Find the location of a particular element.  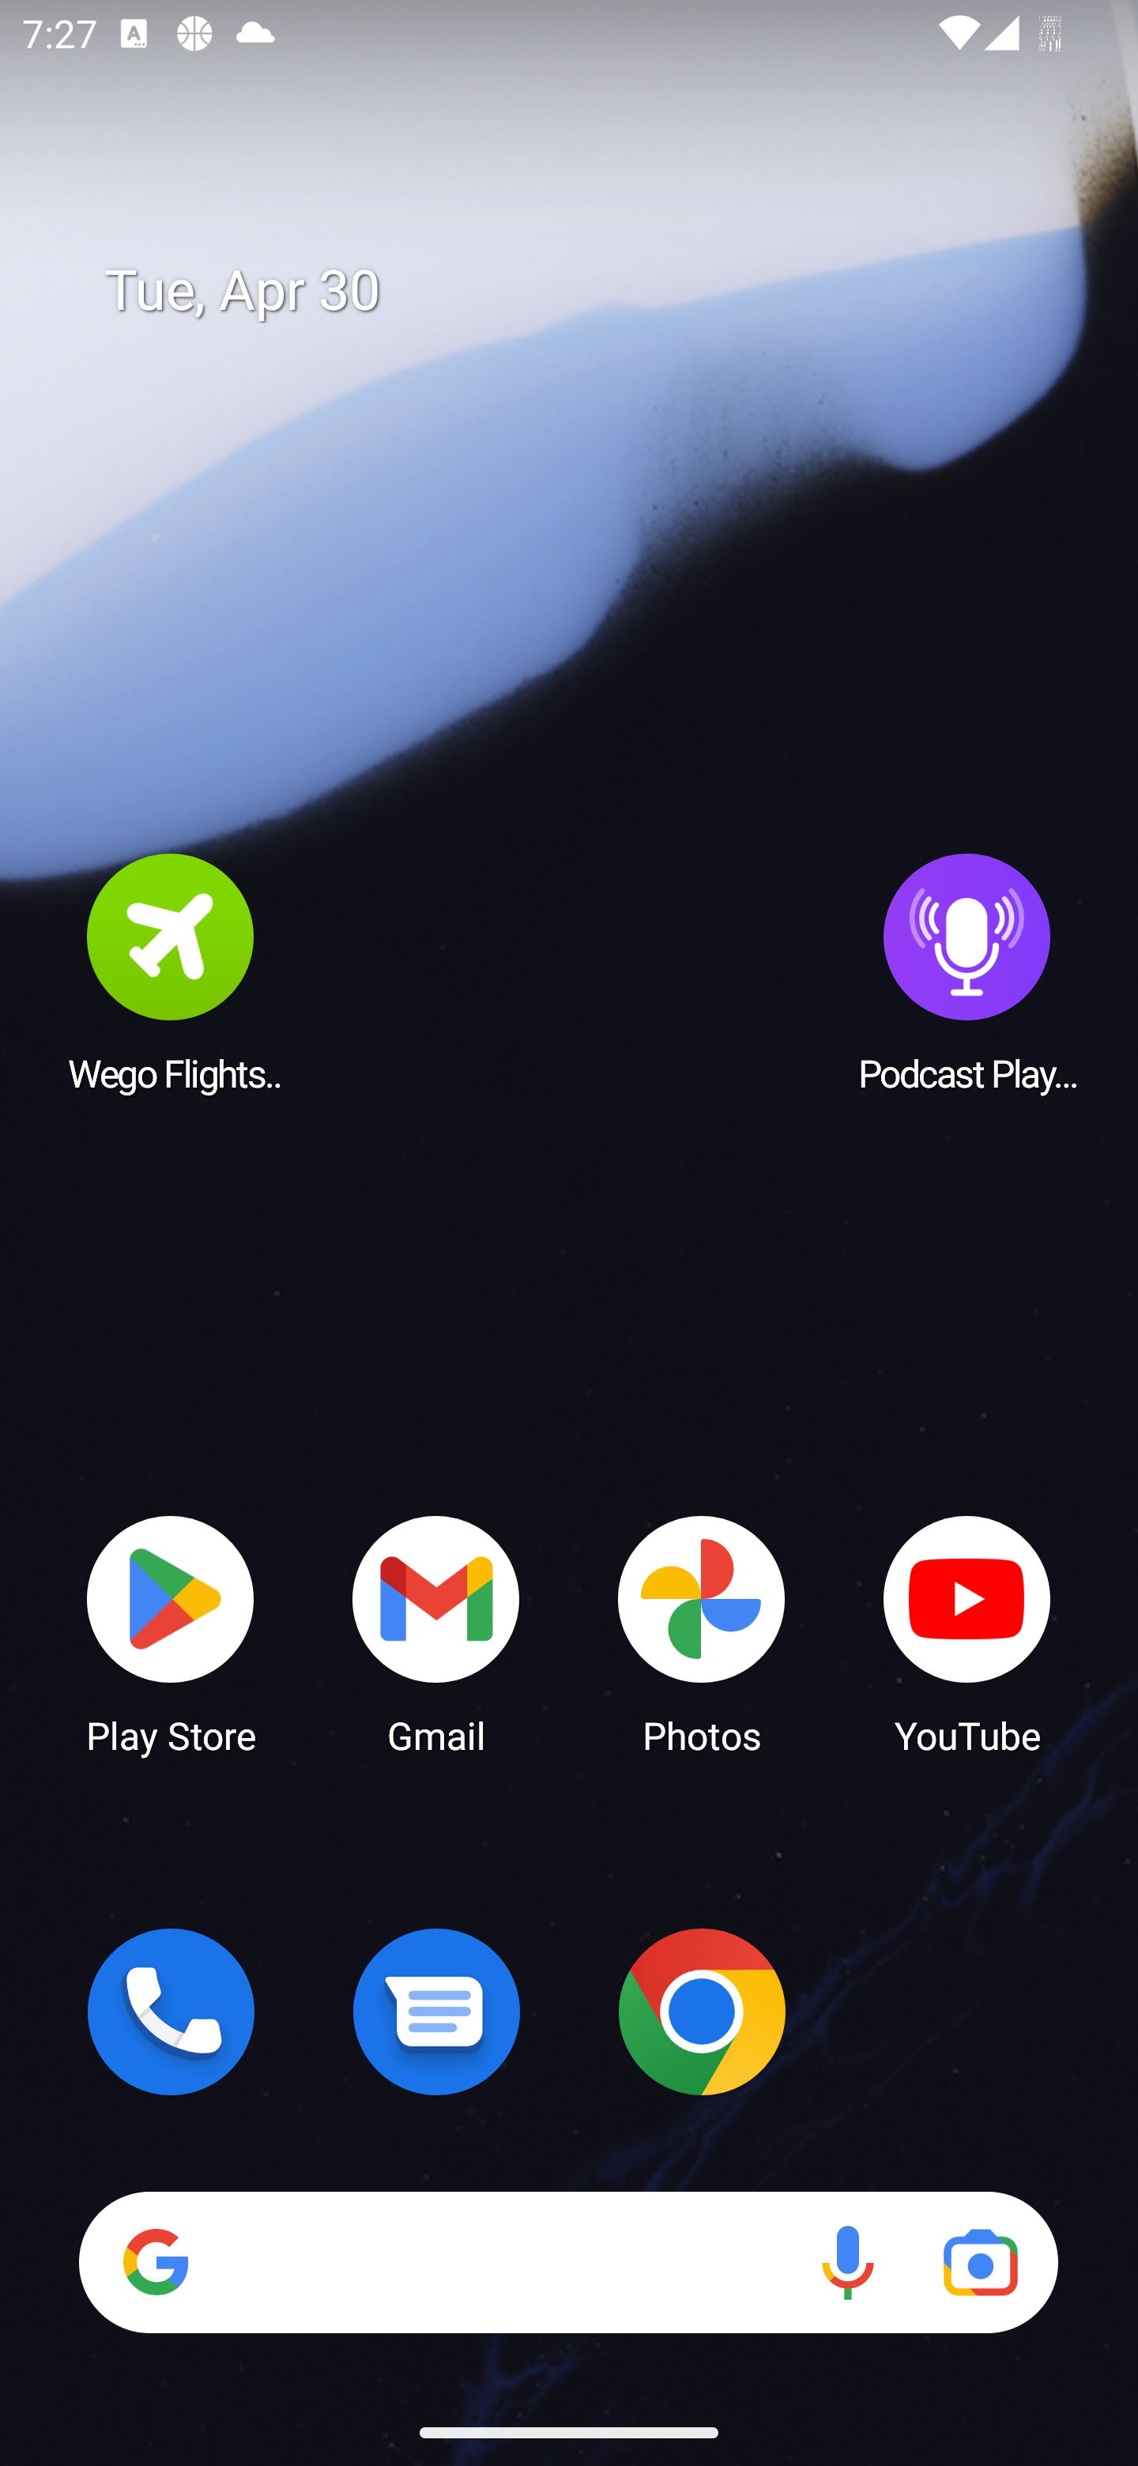

Voice search is located at coordinates (847, 2262).